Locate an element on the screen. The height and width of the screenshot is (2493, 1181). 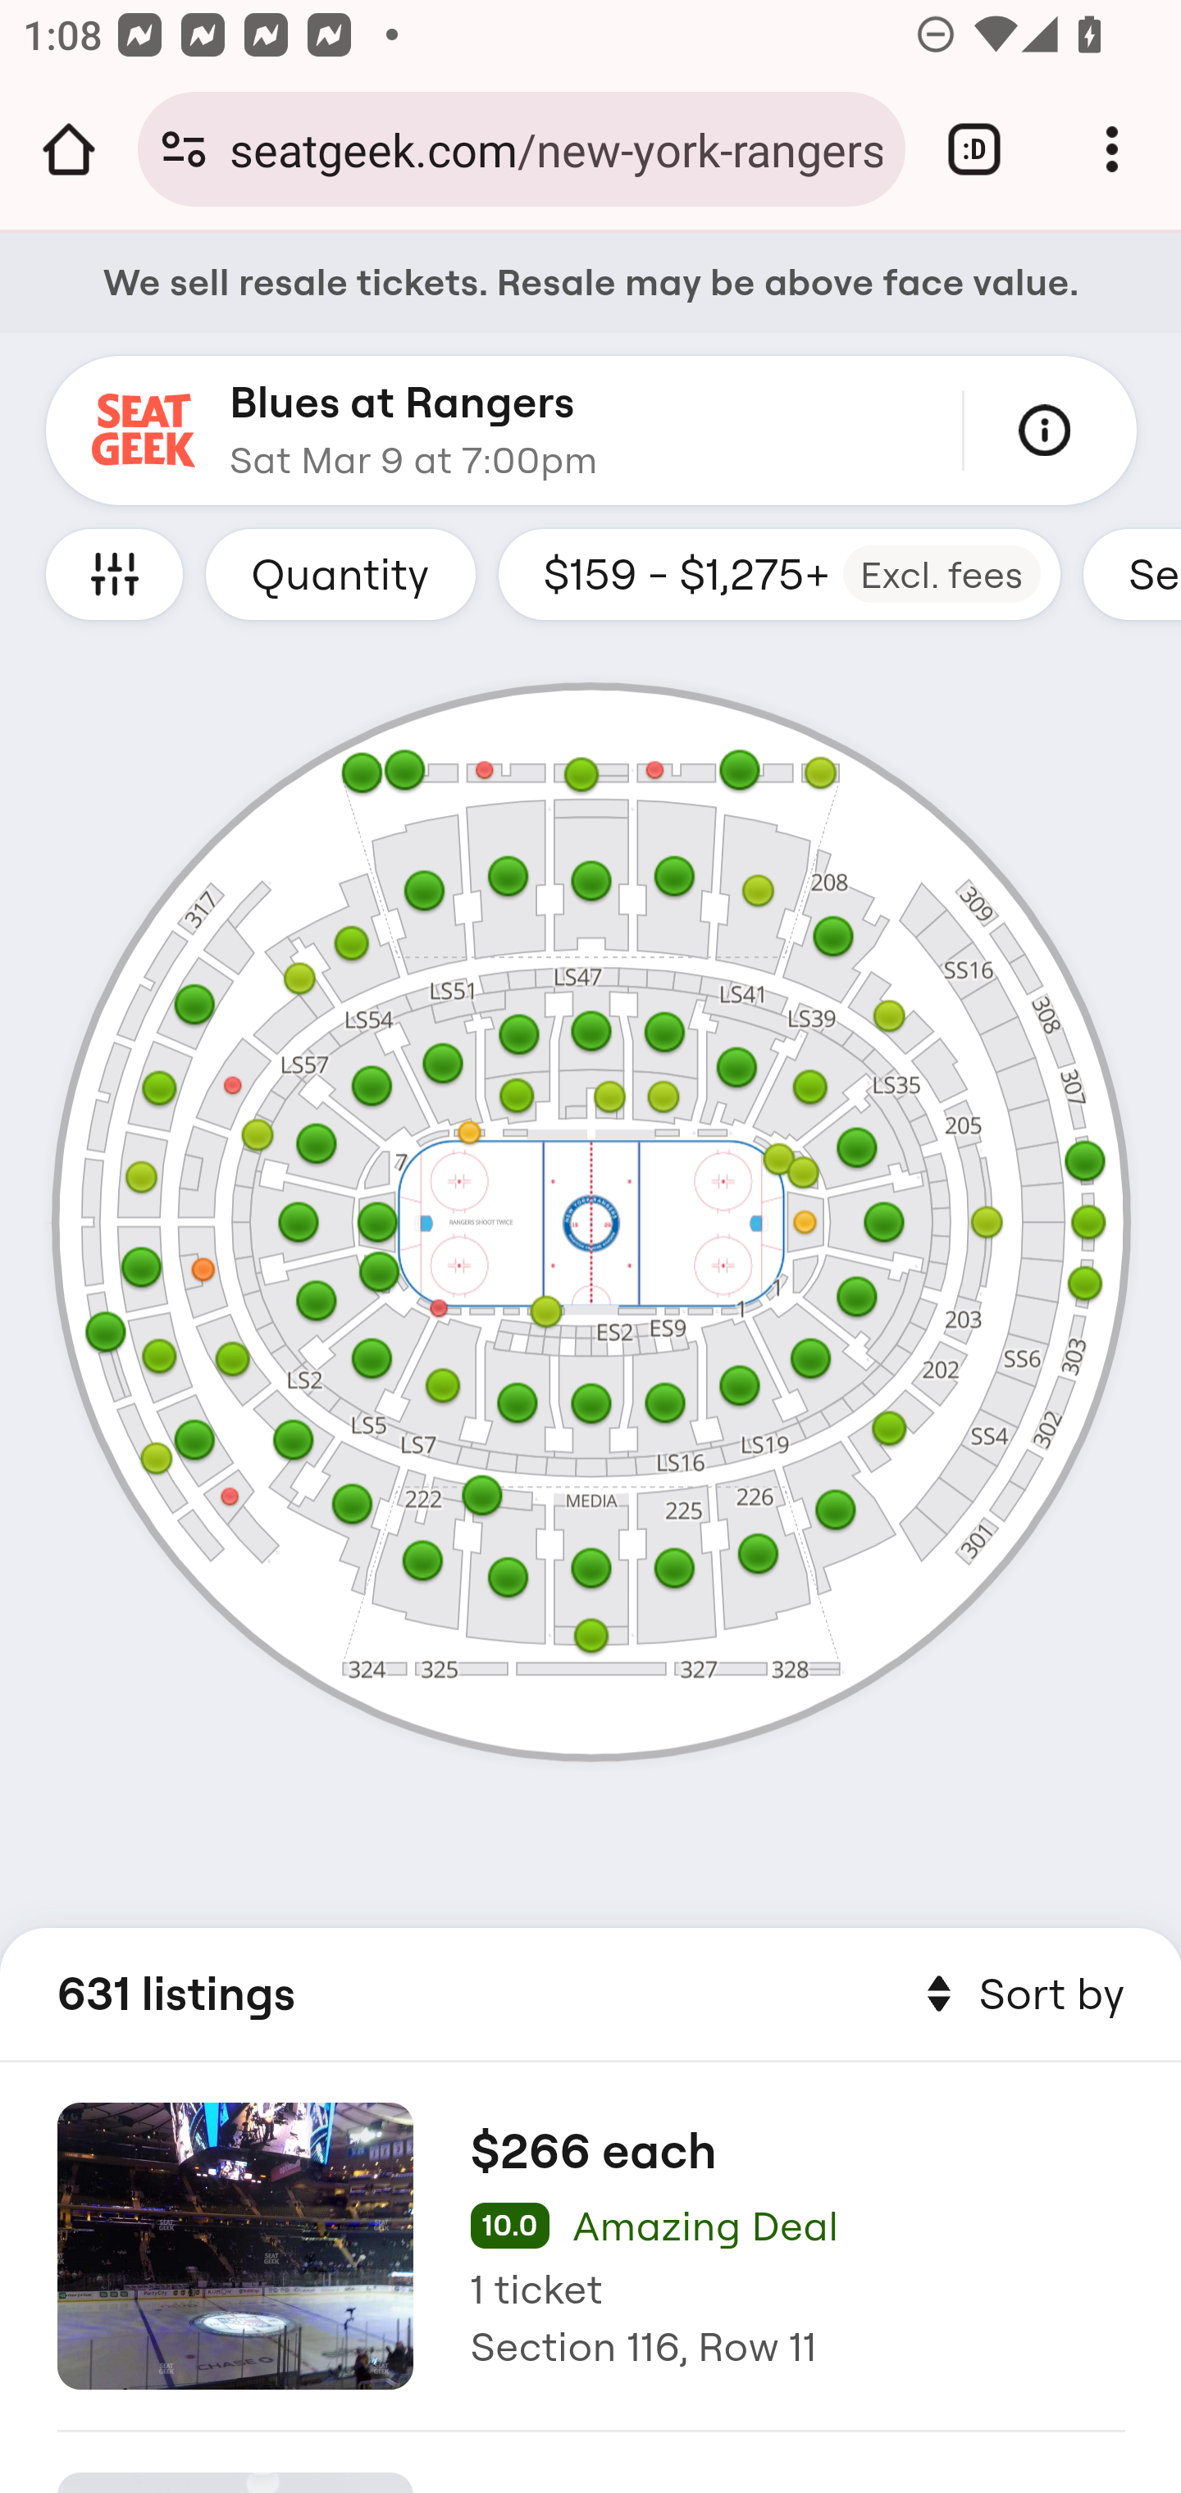
Customize and control Google Chrome is located at coordinates (1112, 149).